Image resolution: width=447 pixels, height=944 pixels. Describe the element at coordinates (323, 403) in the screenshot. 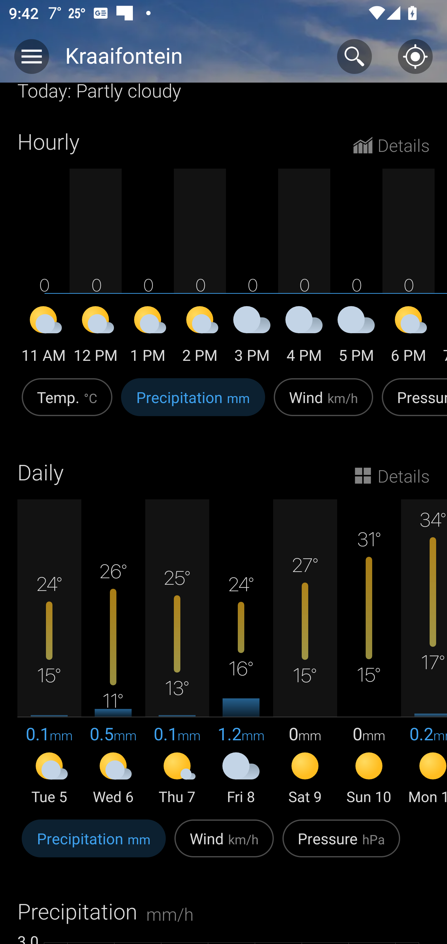

I see `Wind km/h` at that location.